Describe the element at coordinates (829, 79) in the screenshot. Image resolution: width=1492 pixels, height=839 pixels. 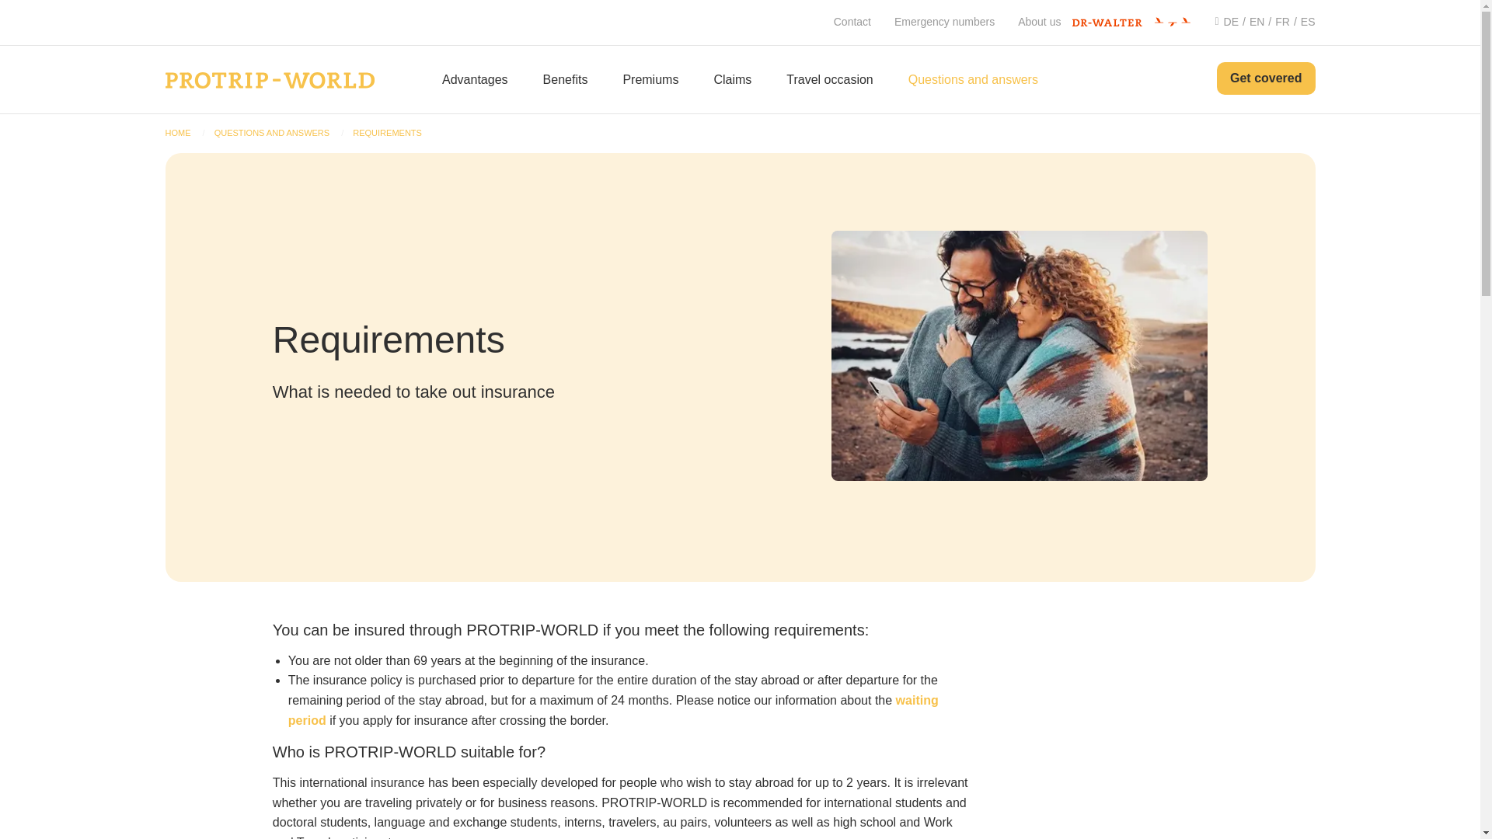
I see `Travel occasion` at that location.